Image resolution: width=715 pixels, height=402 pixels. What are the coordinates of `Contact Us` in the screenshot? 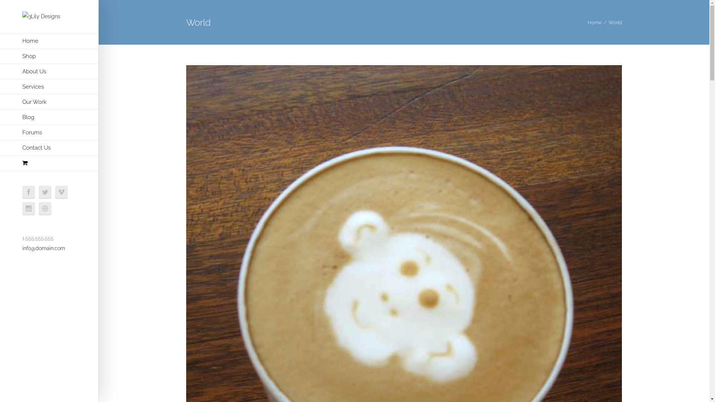 It's located at (49, 148).